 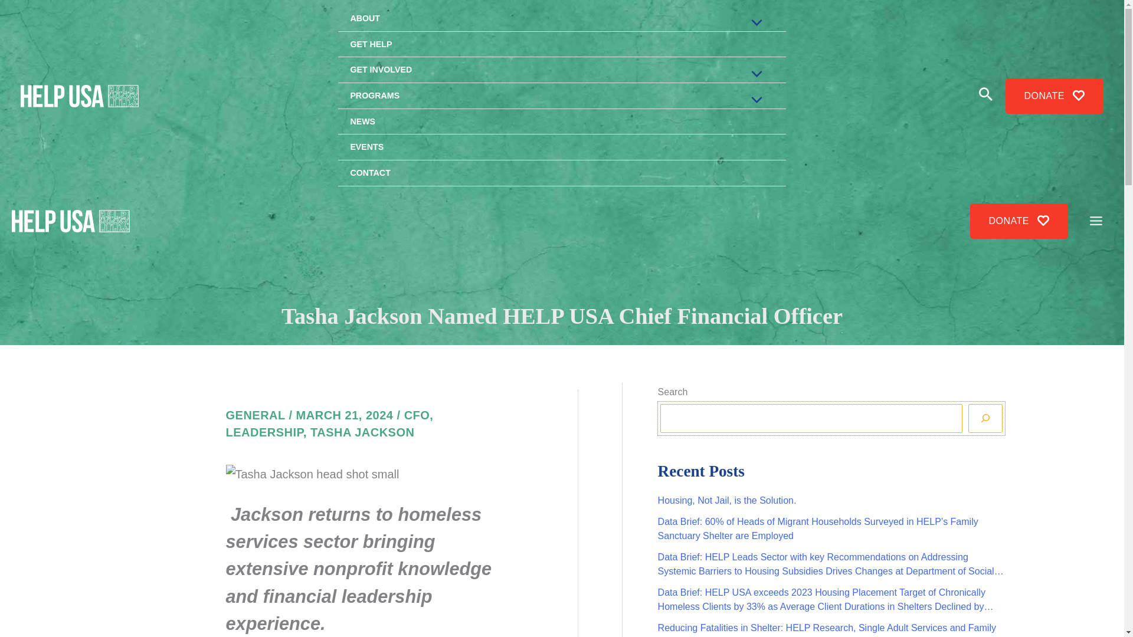 What do you see at coordinates (561, 147) in the screenshot?
I see `EVENTS` at bounding box center [561, 147].